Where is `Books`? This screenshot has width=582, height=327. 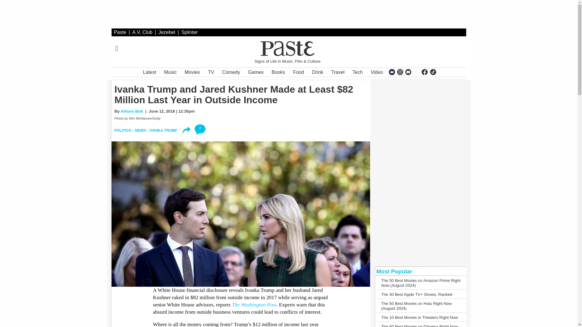 Books is located at coordinates (278, 72).